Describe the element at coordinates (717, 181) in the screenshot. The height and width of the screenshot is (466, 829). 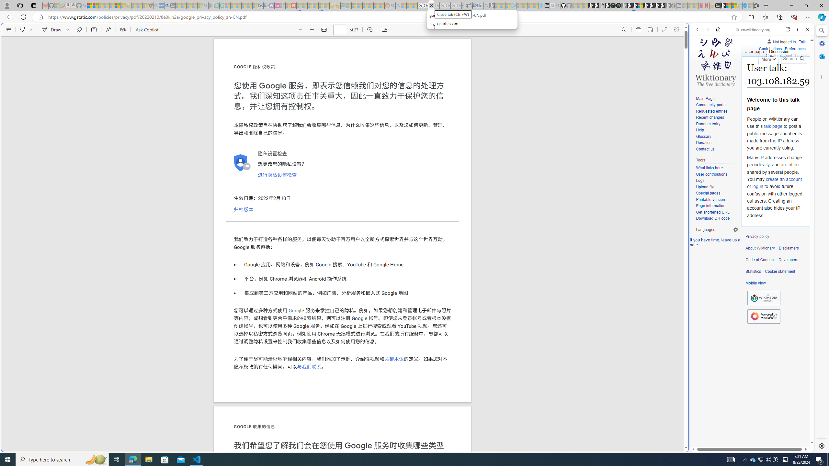
I see `Logs` at that location.